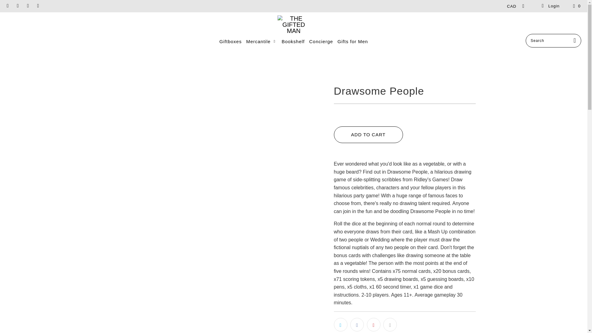  Describe the element at coordinates (550, 6) in the screenshot. I see `My Account ` at that location.